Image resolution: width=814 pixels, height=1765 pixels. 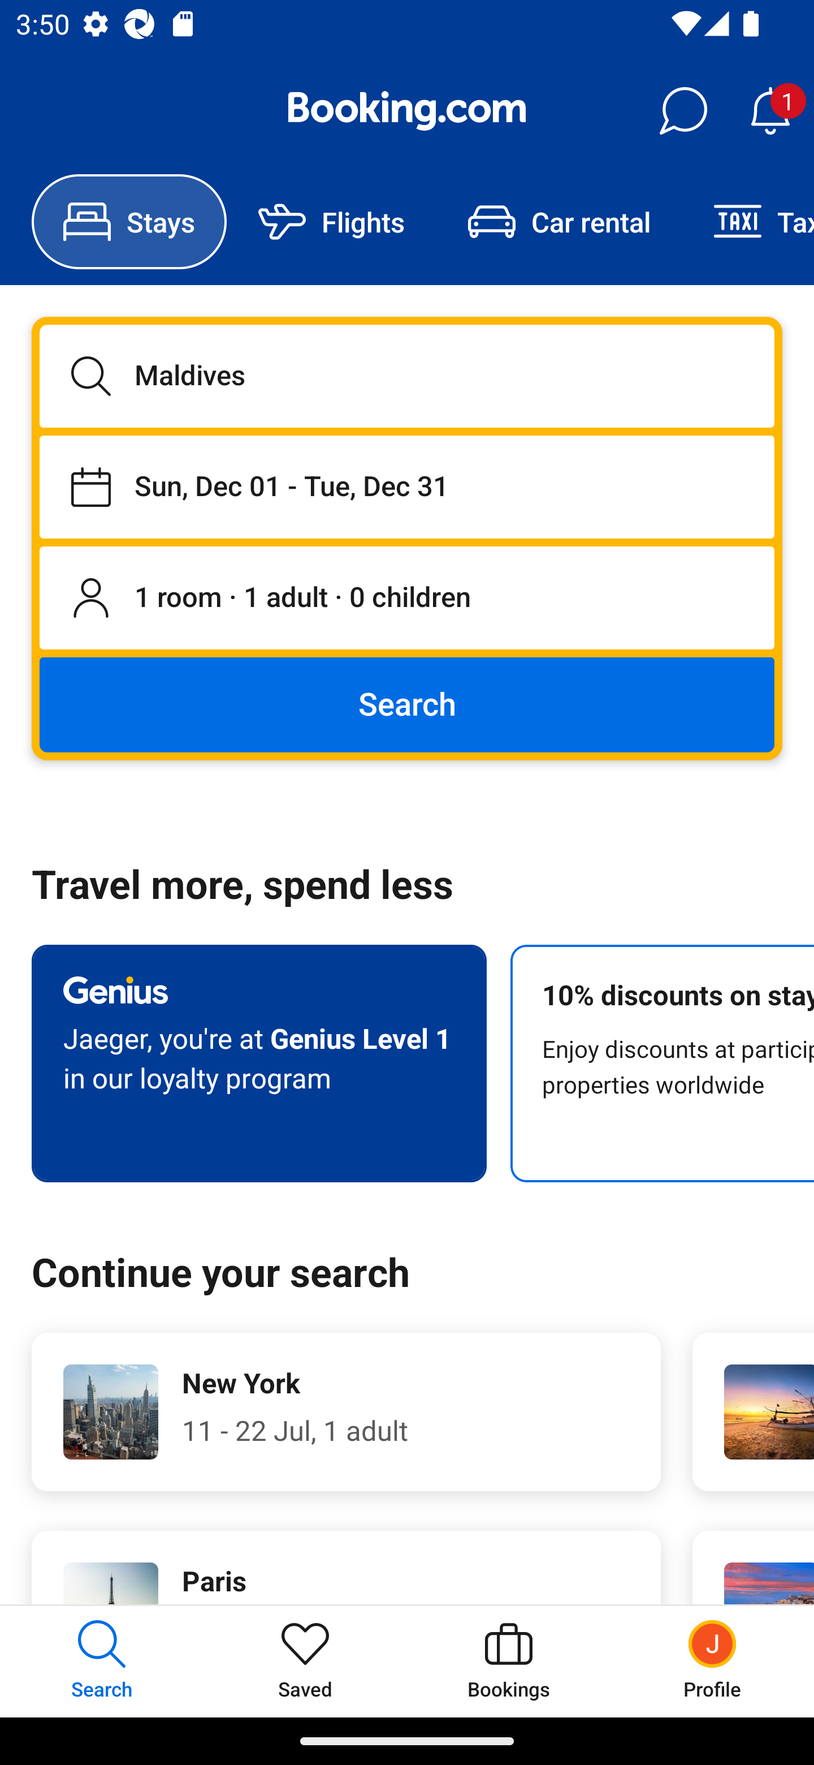 I want to click on Saved, so click(x=305, y=1661).